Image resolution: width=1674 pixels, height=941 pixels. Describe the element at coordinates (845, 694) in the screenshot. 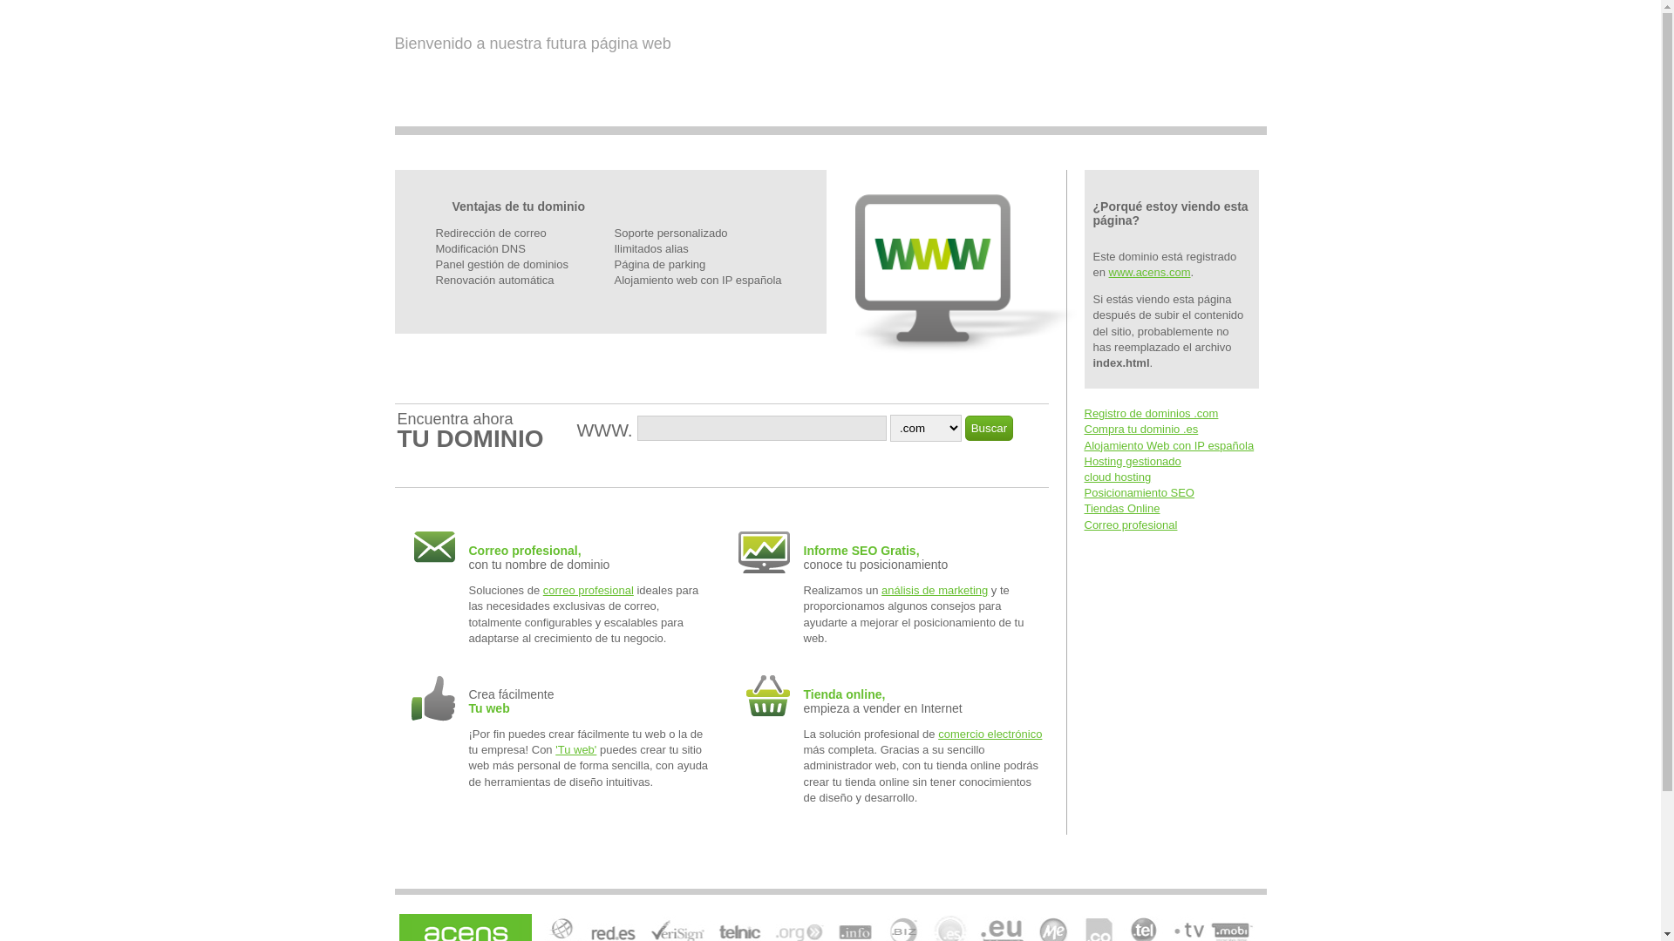

I see `Tienda online,` at that location.